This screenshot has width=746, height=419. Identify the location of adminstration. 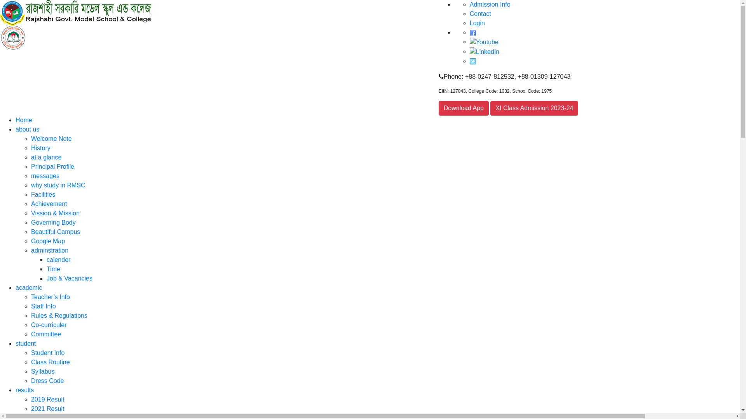
(50, 251).